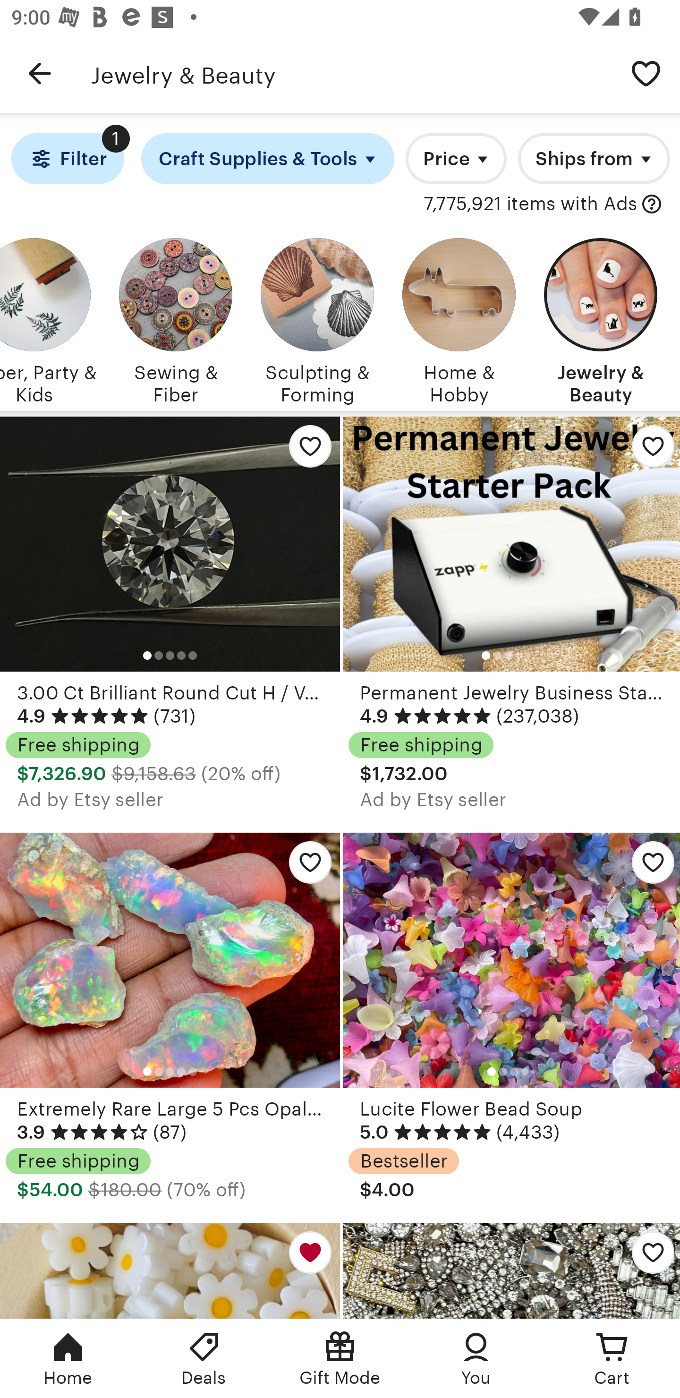 This screenshot has height=1398, width=680. What do you see at coordinates (531, 204) in the screenshot?
I see `7,775,921 items with Ads` at bounding box center [531, 204].